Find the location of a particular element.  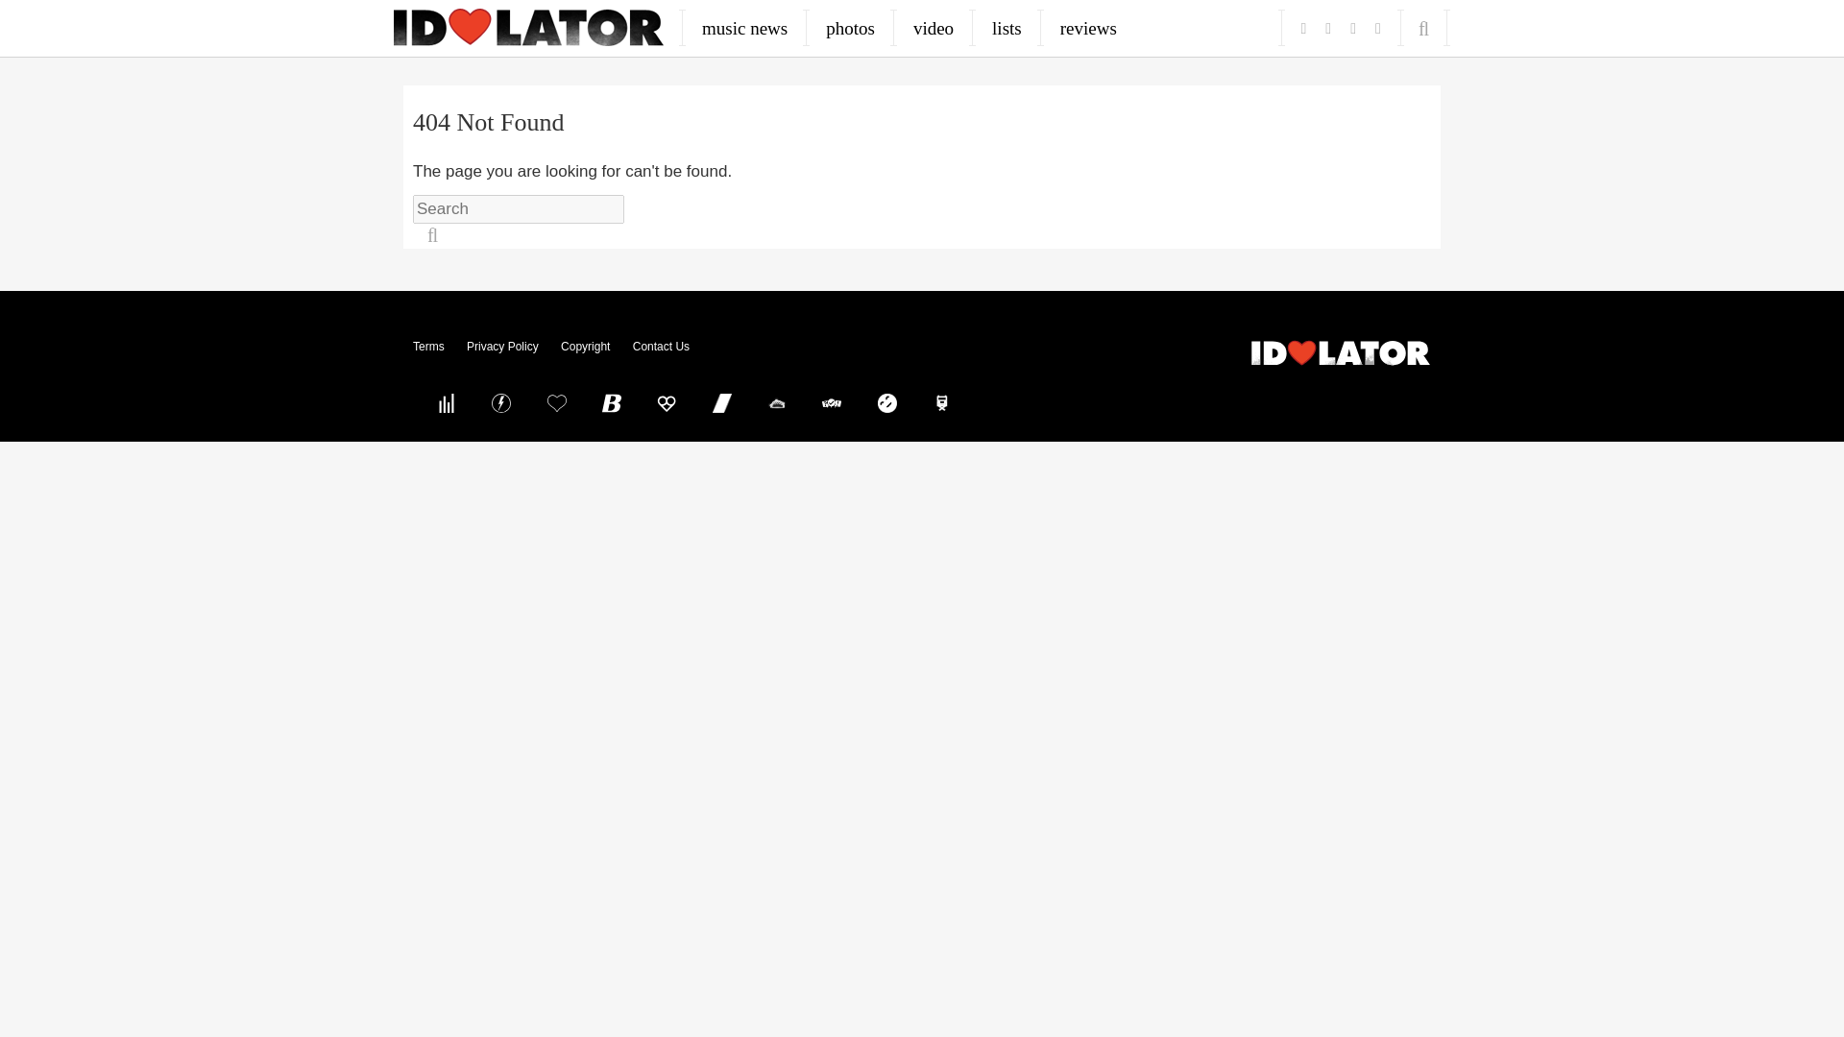

Pure Volume is located at coordinates (446, 402).